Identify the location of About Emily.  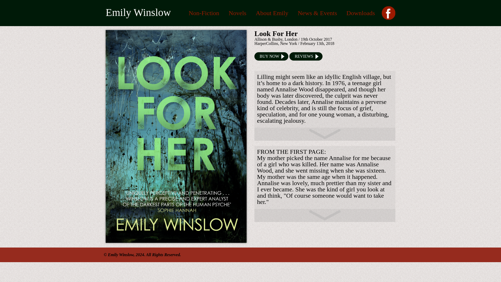
(272, 13).